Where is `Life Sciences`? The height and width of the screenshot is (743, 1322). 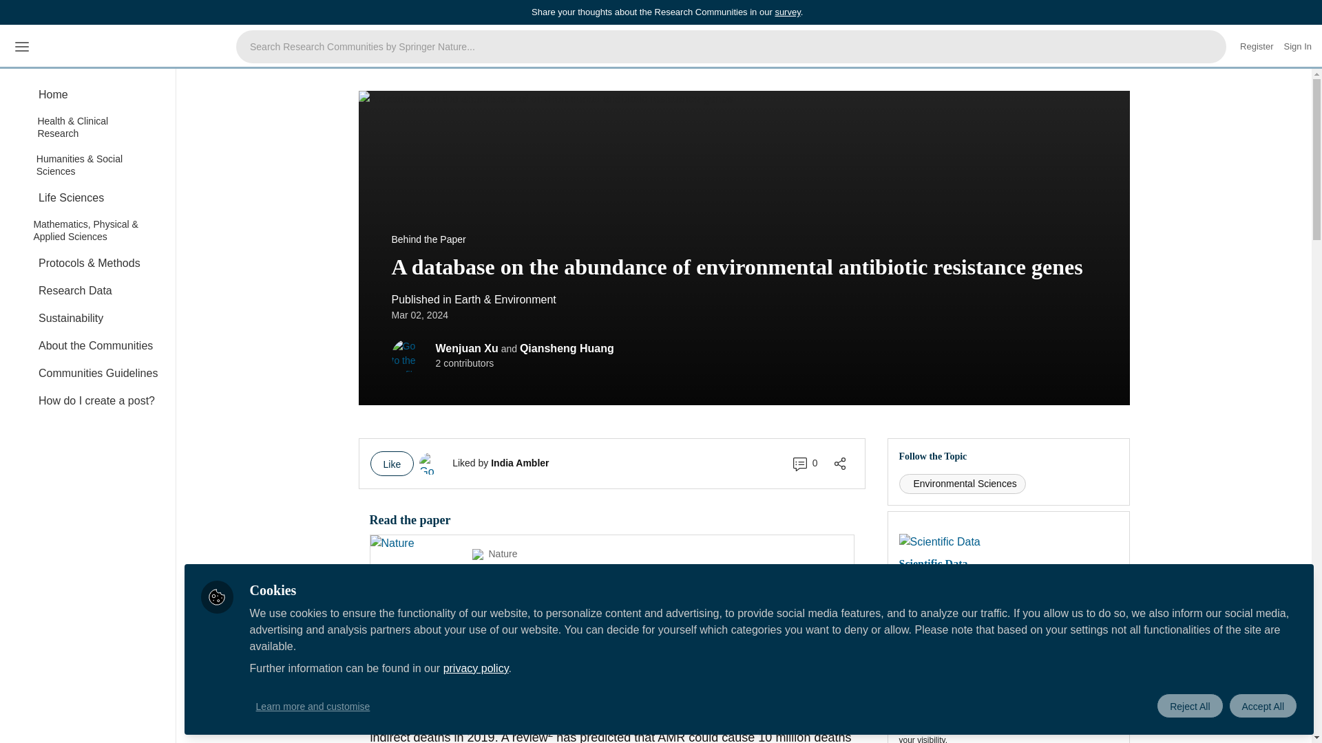 Life Sciences is located at coordinates (87, 198).